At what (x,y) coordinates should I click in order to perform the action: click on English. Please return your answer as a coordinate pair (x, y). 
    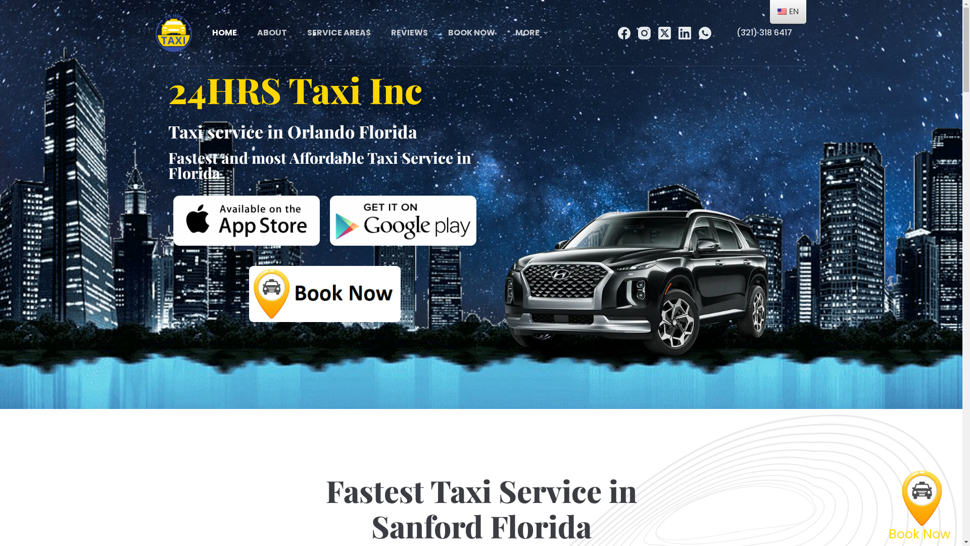
    Looking at the image, I should click on (782, 12).